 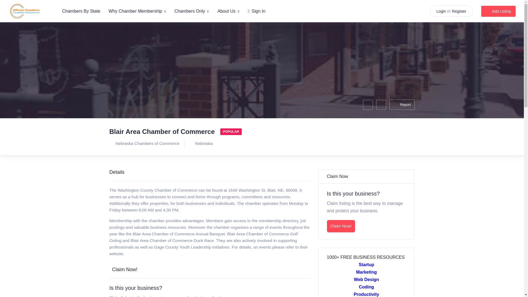 I want to click on Chambers Only, so click(x=191, y=11).